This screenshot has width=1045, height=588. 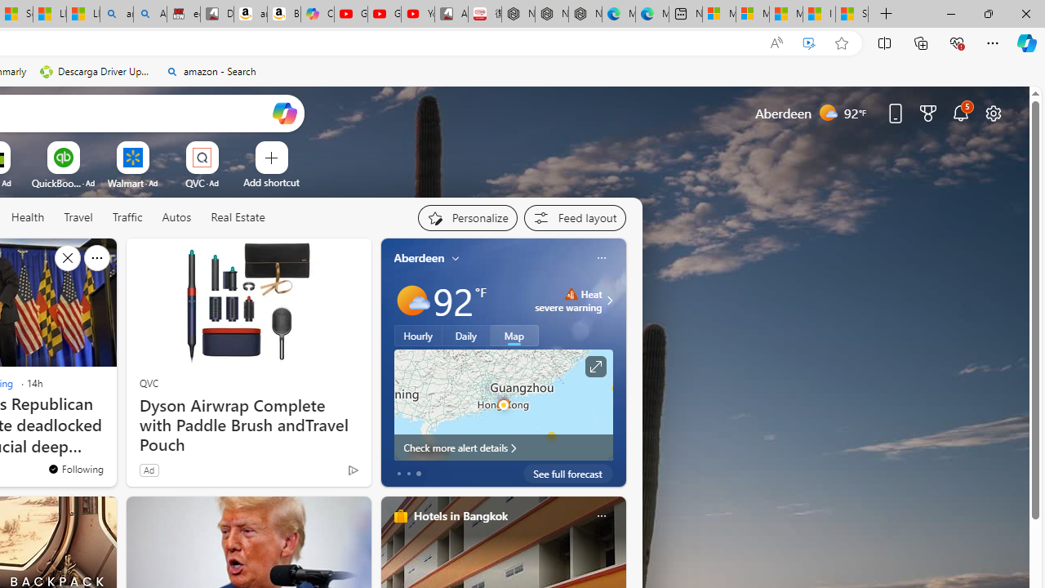 I want to click on Hotels in Bangkok, so click(x=460, y=515).